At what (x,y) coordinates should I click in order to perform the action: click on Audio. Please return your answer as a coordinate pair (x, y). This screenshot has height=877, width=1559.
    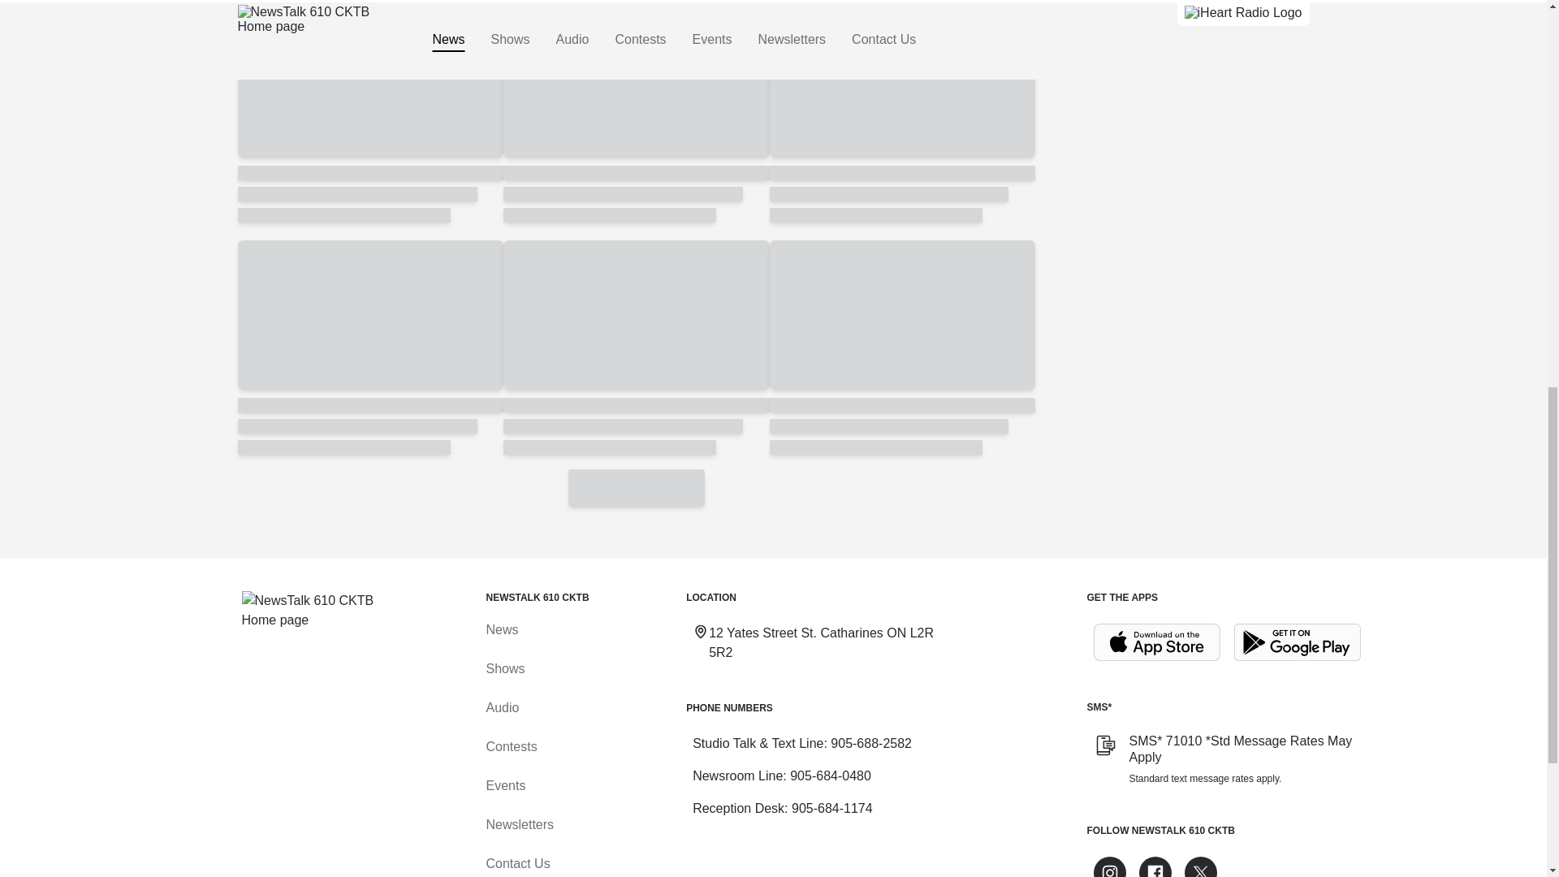
    Looking at the image, I should click on (502, 707).